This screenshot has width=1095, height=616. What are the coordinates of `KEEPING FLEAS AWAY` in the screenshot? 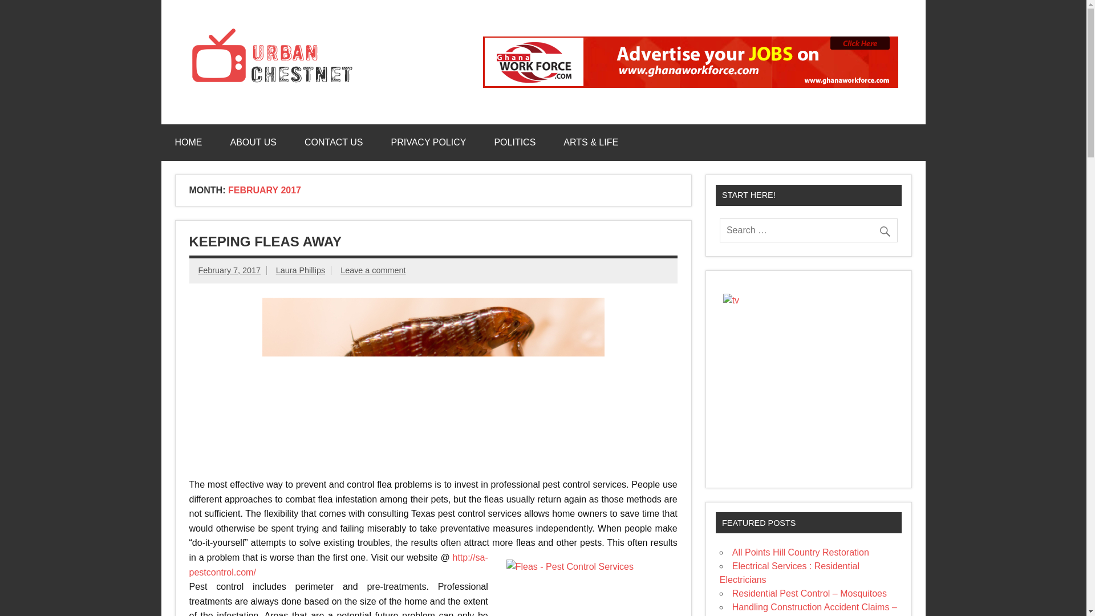 It's located at (266, 242).